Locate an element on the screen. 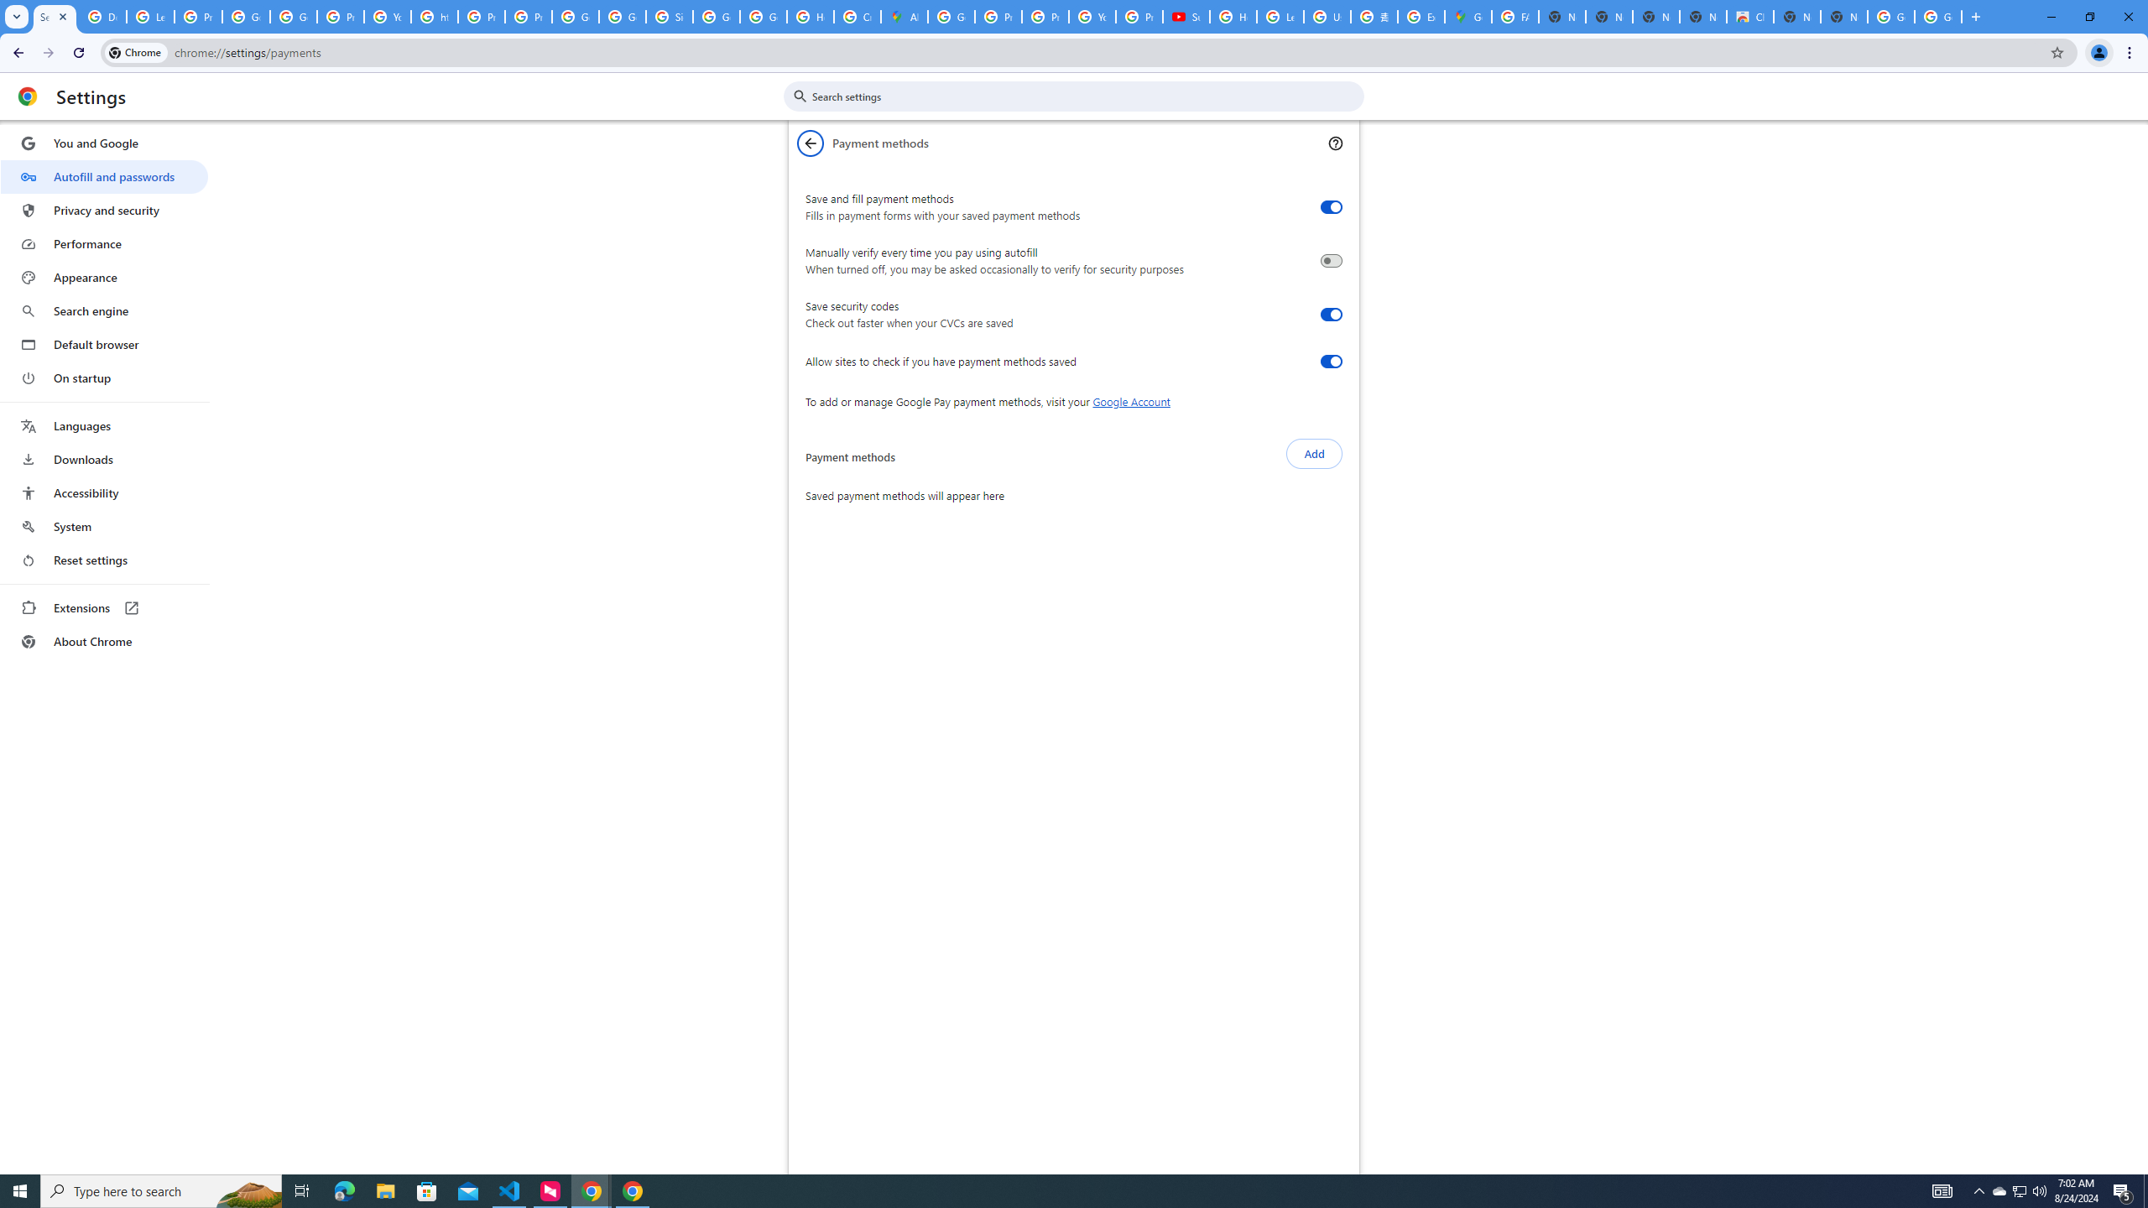 The height and width of the screenshot is (1208, 2148). Delete photos & videos - Computer - Google Photos Help is located at coordinates (102, 17).